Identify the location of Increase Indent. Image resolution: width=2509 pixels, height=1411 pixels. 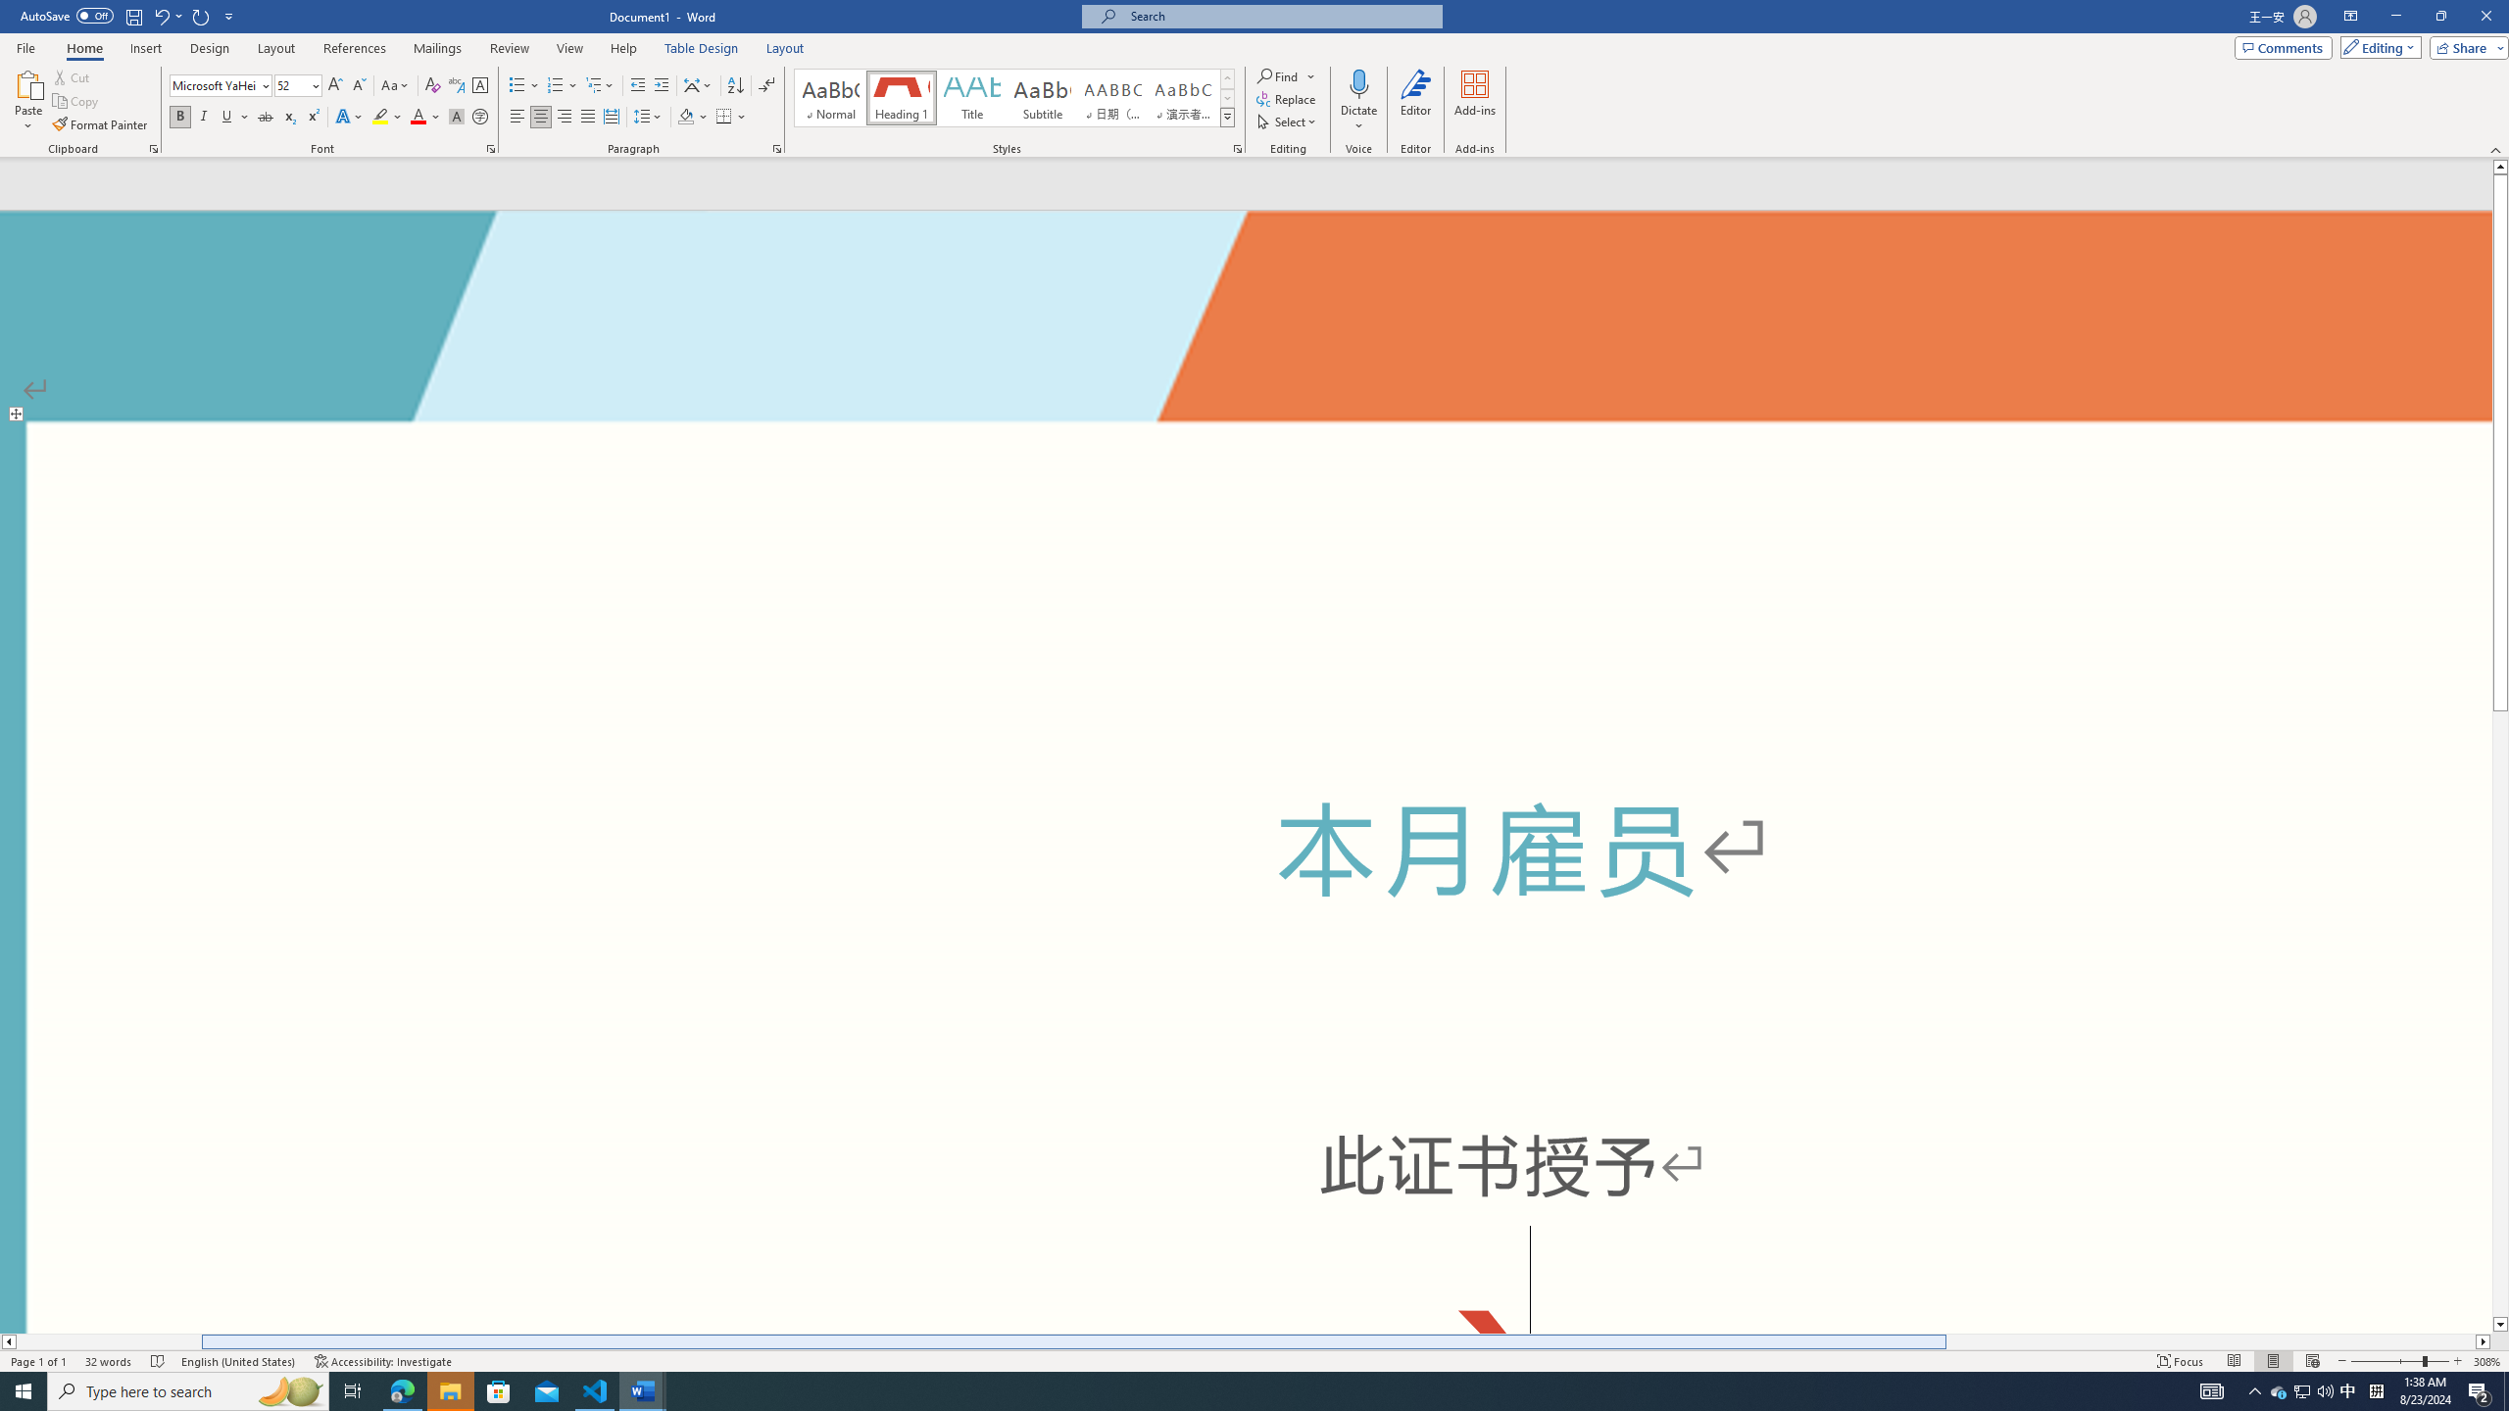
(661, 86).